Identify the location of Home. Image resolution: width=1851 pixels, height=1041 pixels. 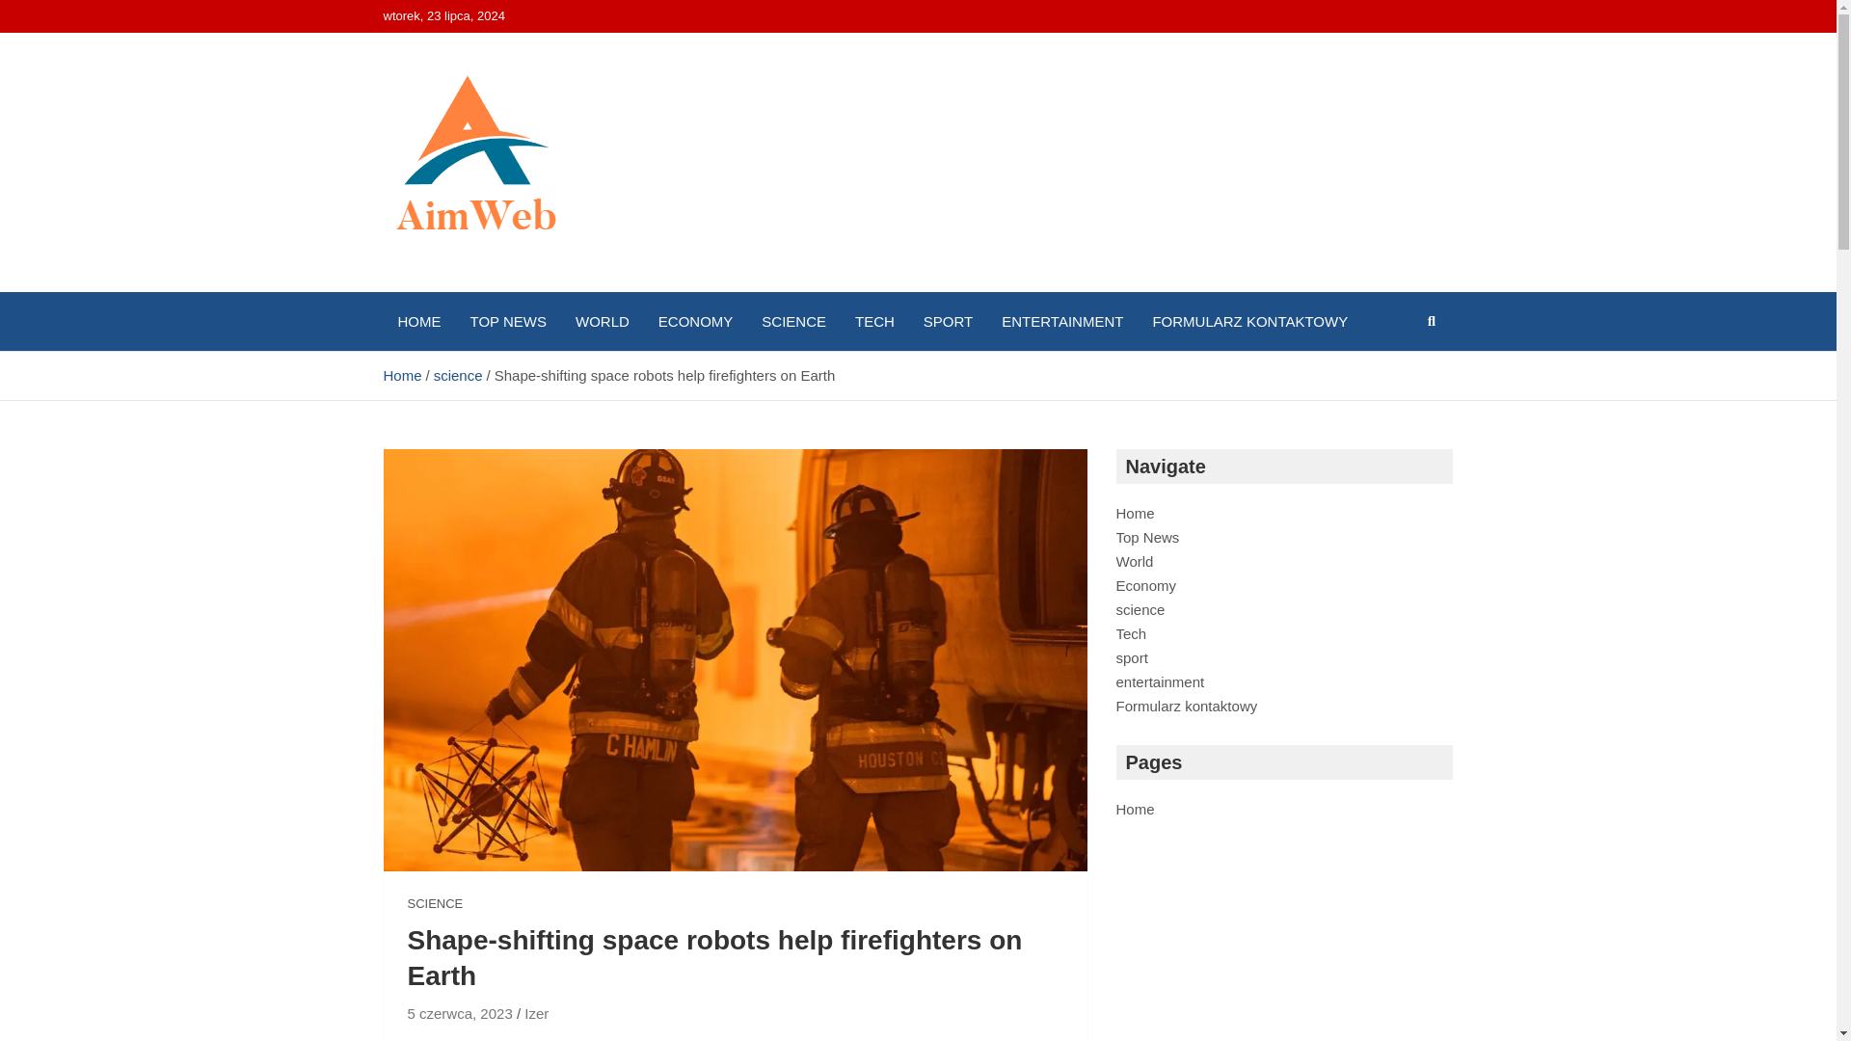
(1136, 513).